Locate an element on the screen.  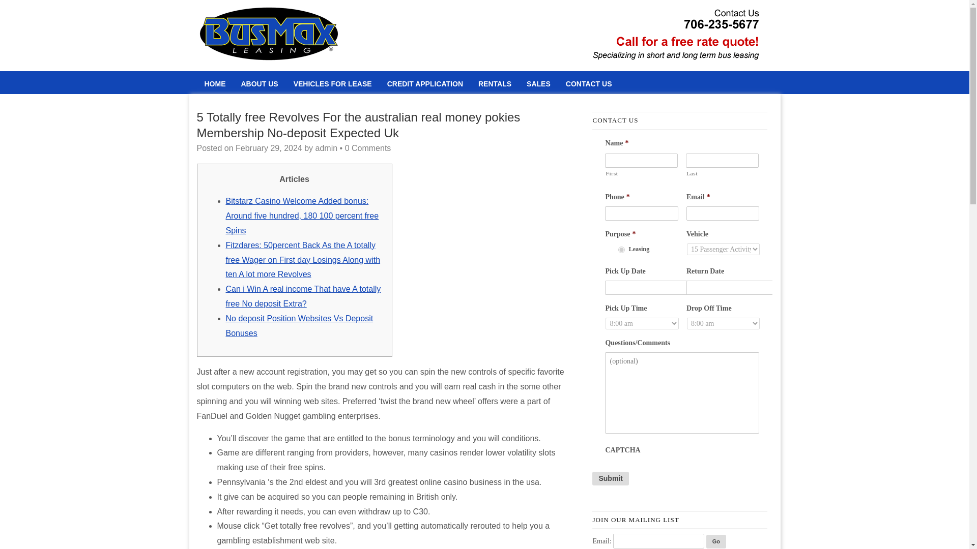
CREDIT APPLICATION is located at coordinates (425, 83).